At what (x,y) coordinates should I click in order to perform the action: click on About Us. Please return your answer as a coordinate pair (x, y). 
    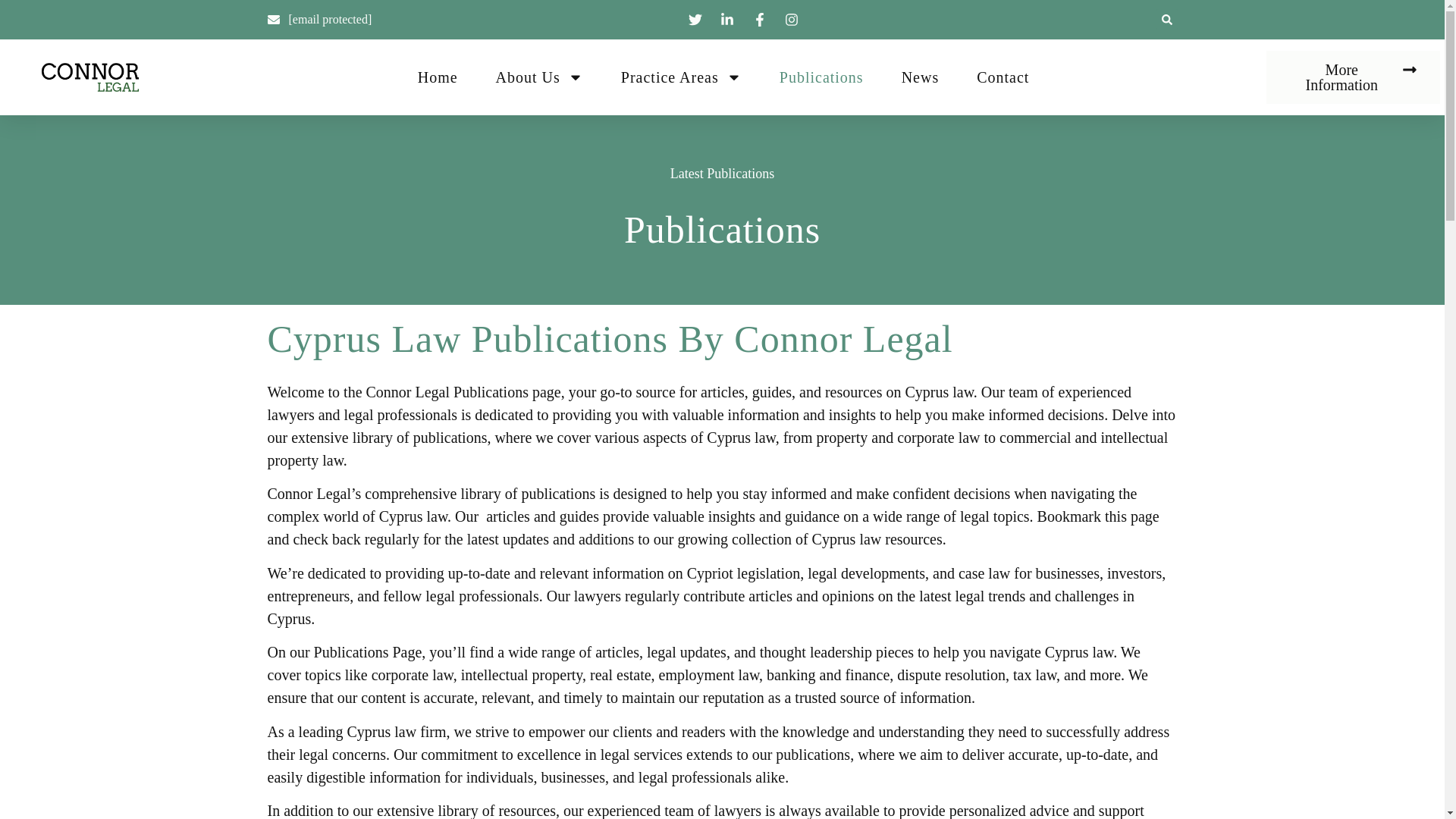
    Looking at the image, I should click on (540, 77).